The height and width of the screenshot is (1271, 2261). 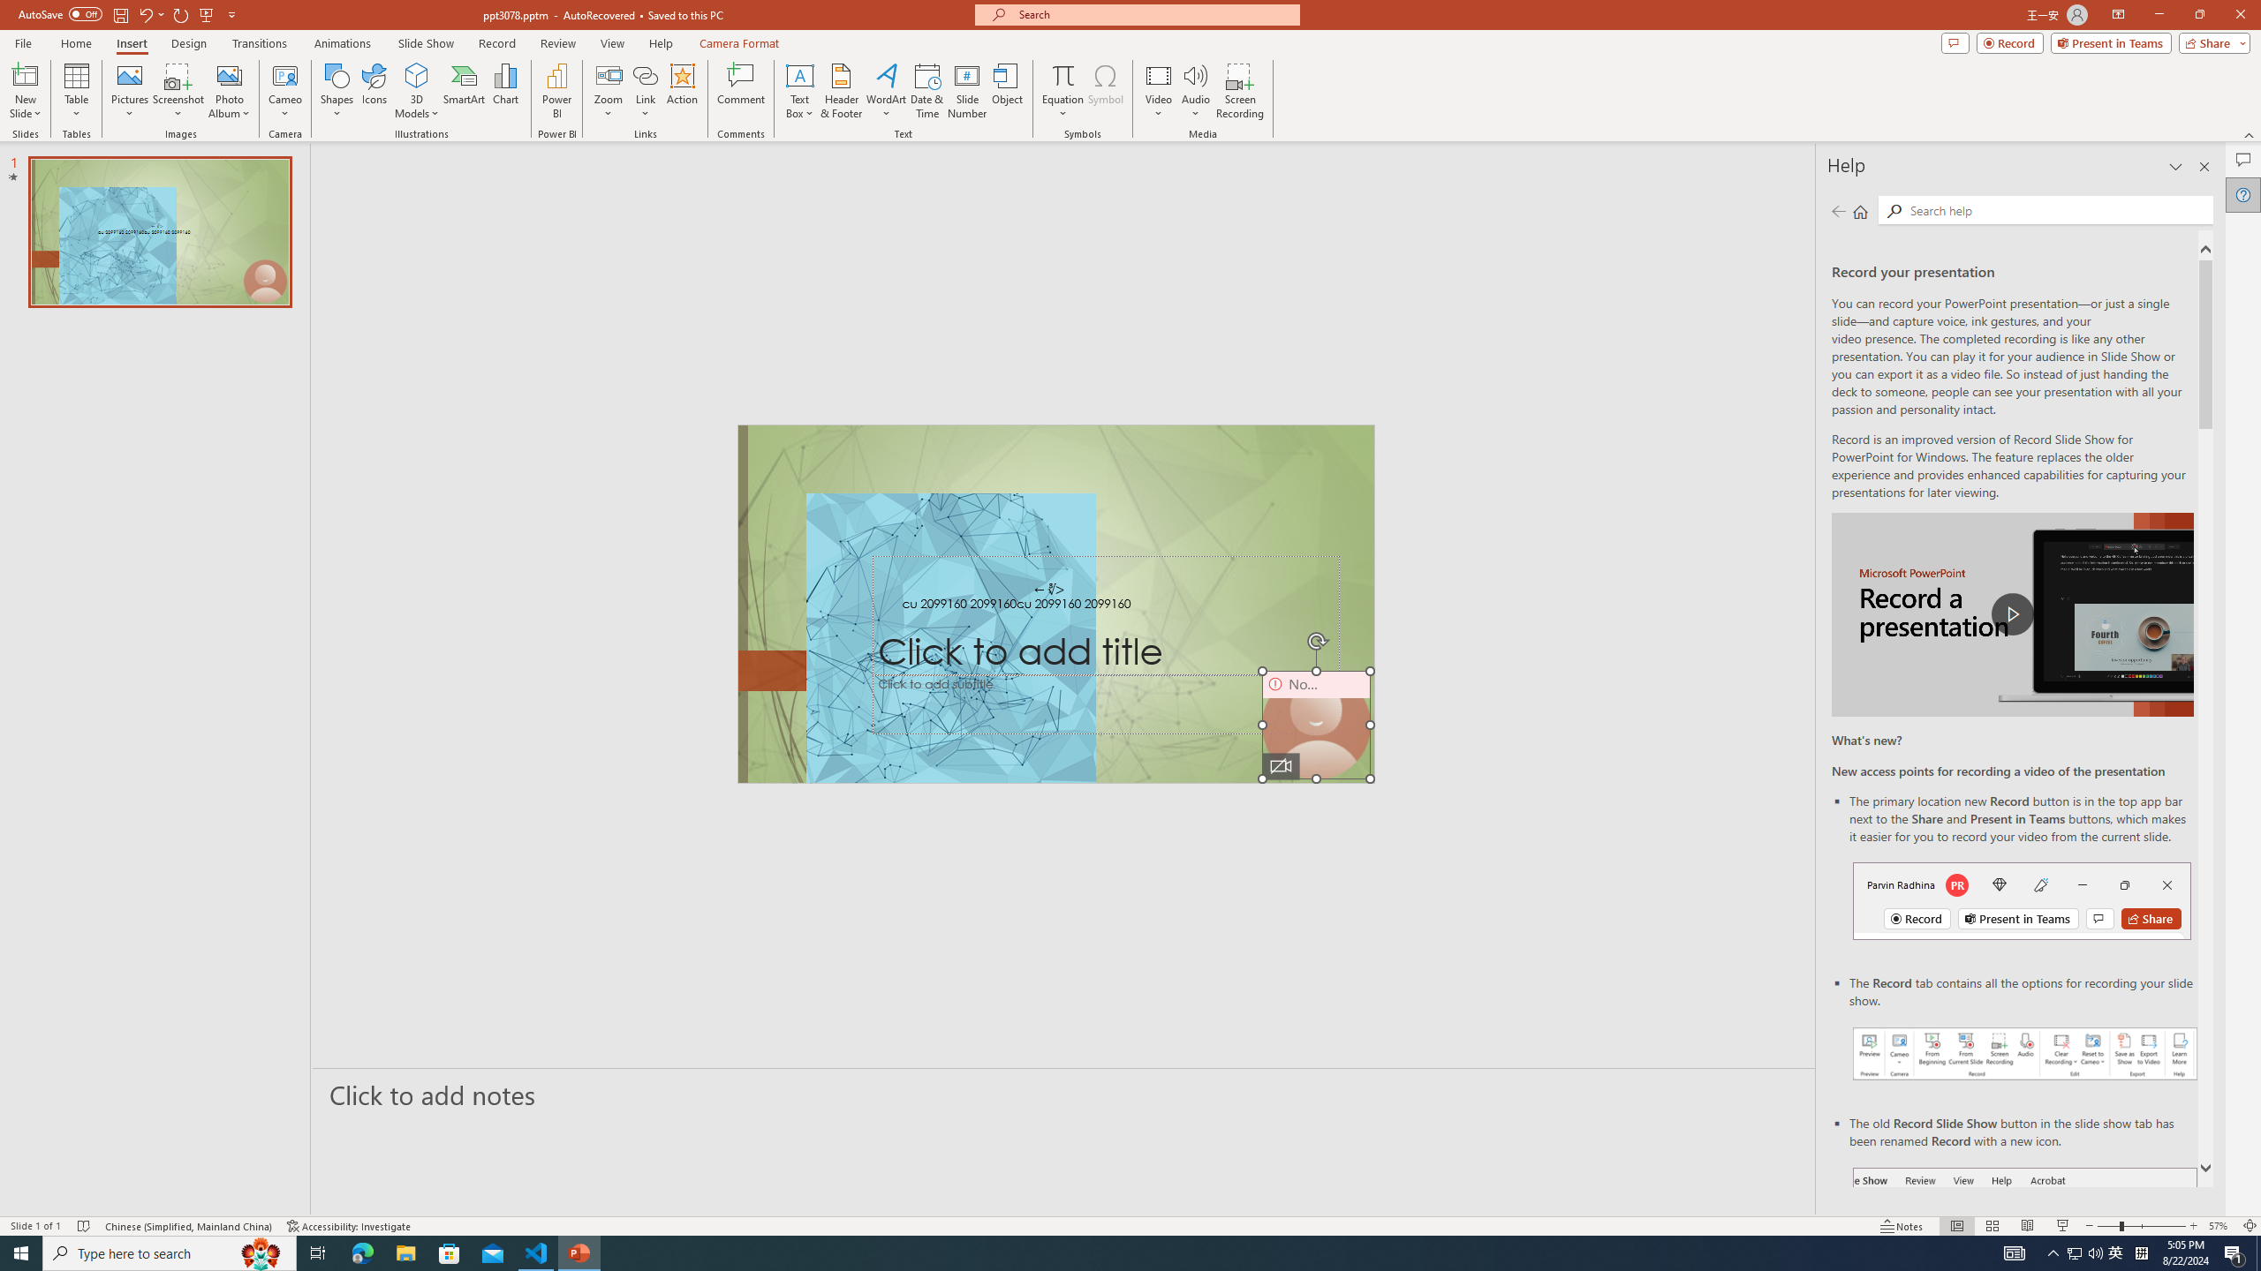 What do you see at coordinates (2026, 1054) in the screenshot?
I see `Record your presentations screenshot one` at bounding box center [2026, 1054].